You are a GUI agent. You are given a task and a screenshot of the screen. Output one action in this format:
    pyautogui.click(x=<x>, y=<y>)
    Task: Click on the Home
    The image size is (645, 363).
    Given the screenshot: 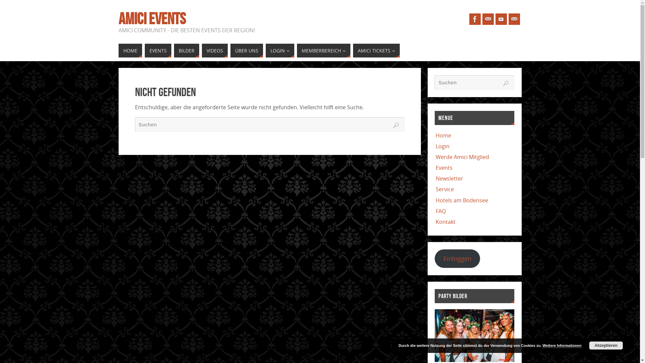 What is the action you would take?
    pyautogui.click(x=443, y=135)
    